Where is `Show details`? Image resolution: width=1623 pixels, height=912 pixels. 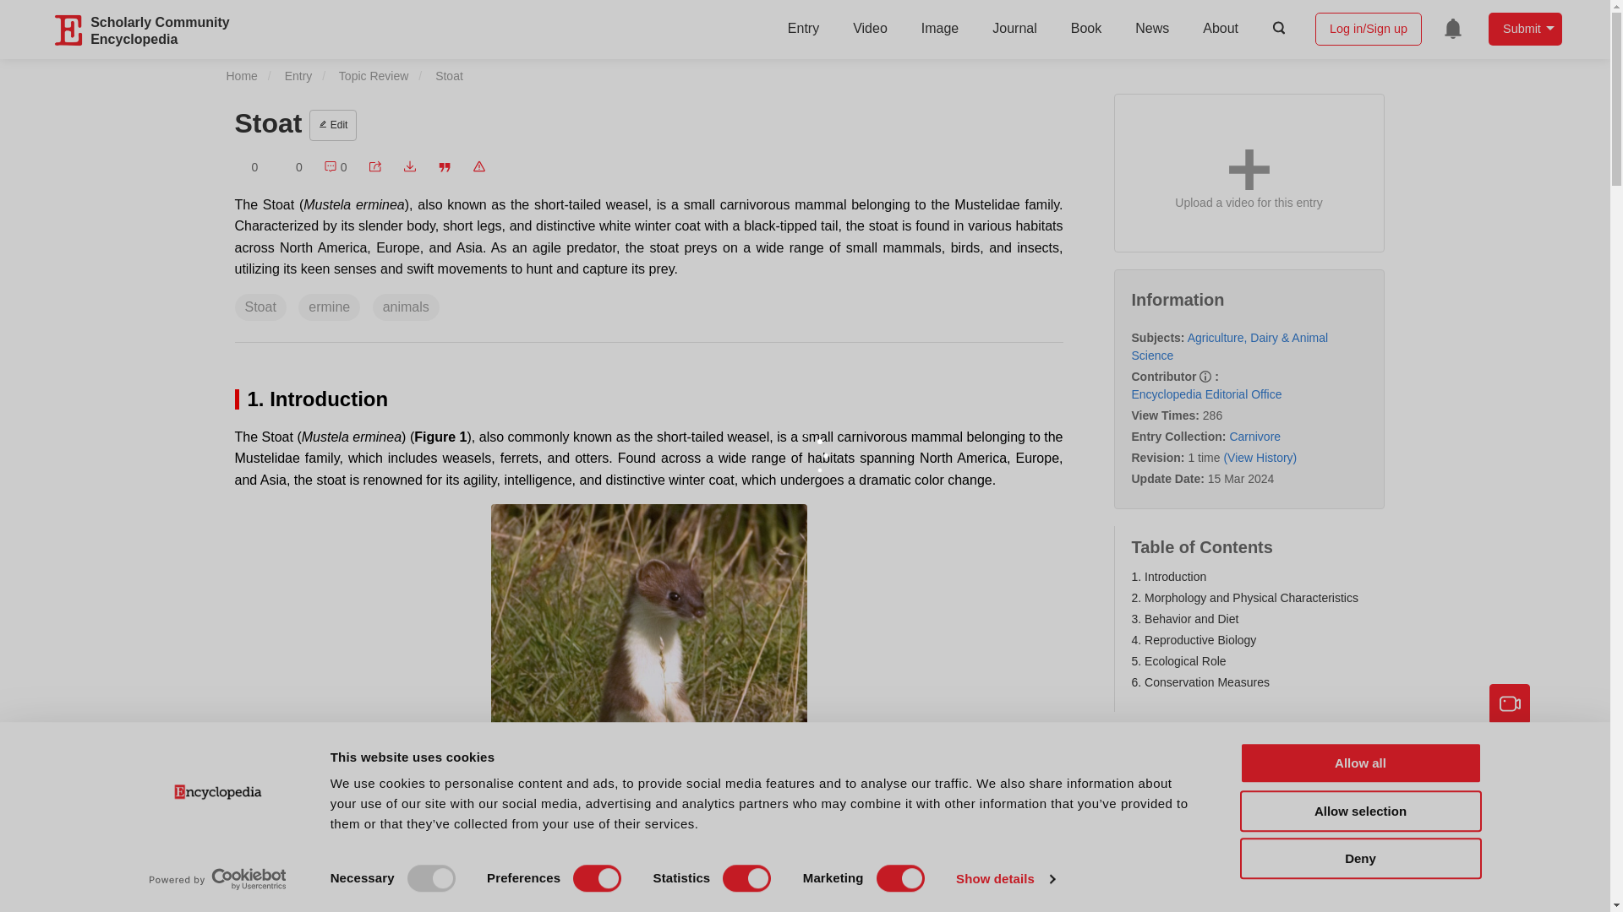
Show details is located at coordinates (1004, 879).